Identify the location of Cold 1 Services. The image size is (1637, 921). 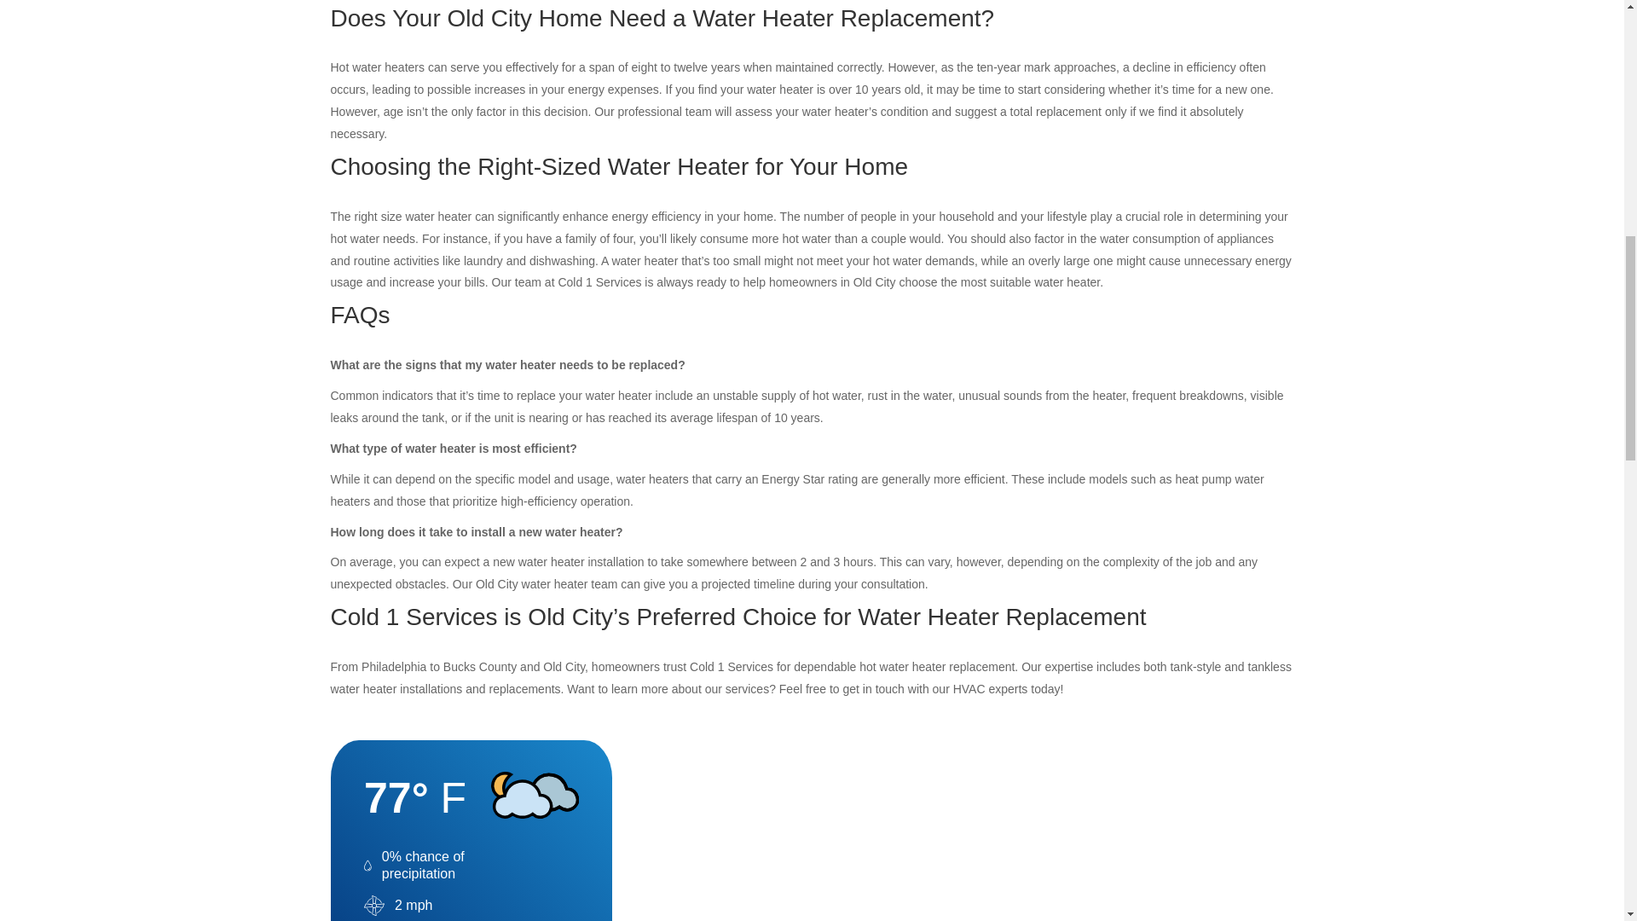
(414, 617).